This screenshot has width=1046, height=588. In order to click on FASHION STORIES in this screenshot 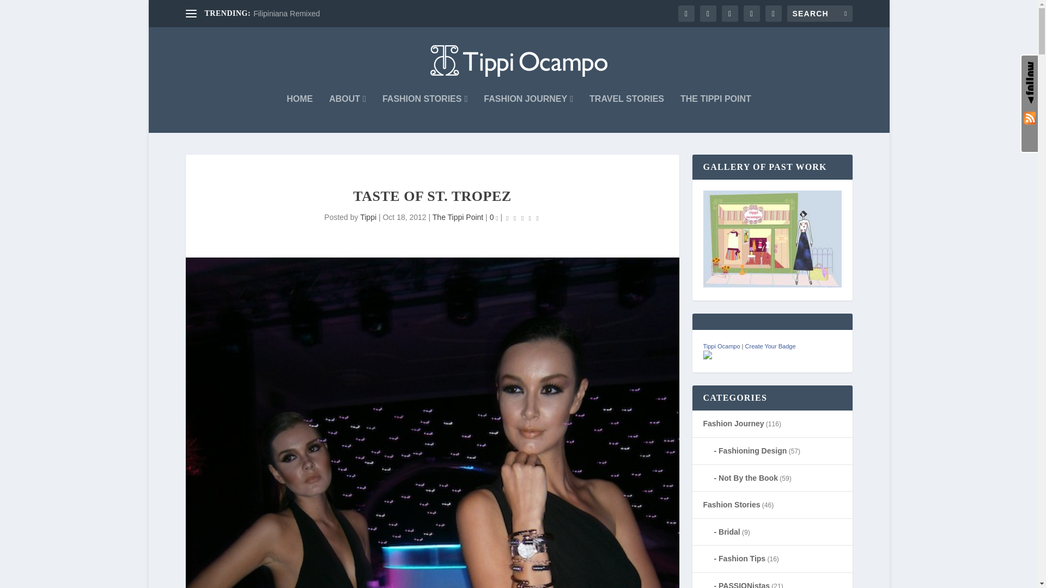, I will do `click(425, 113)`.